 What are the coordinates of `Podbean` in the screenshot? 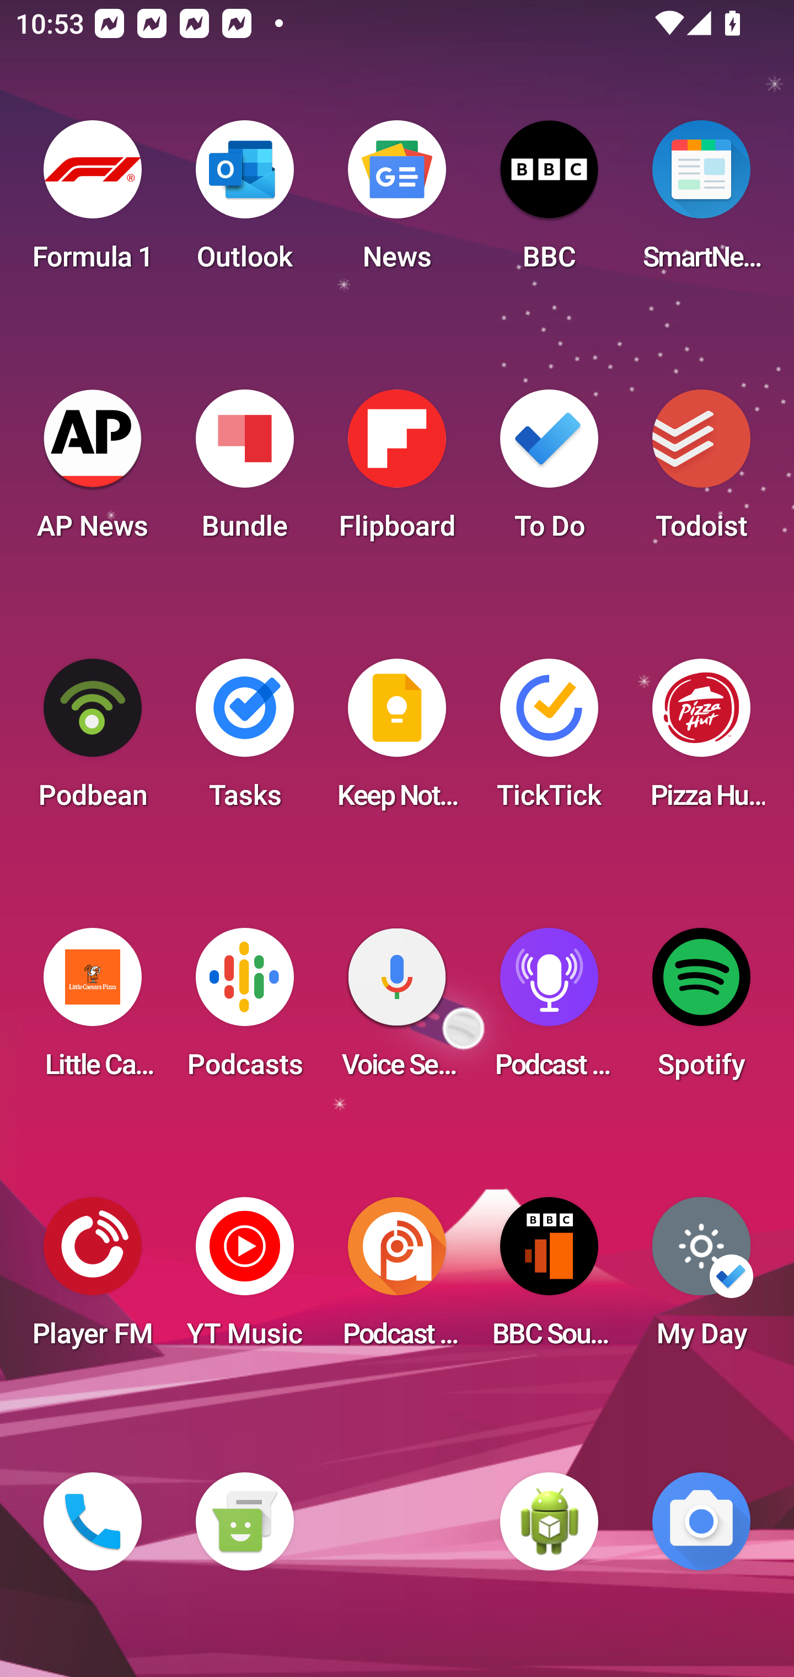 It's located at (93, 740).